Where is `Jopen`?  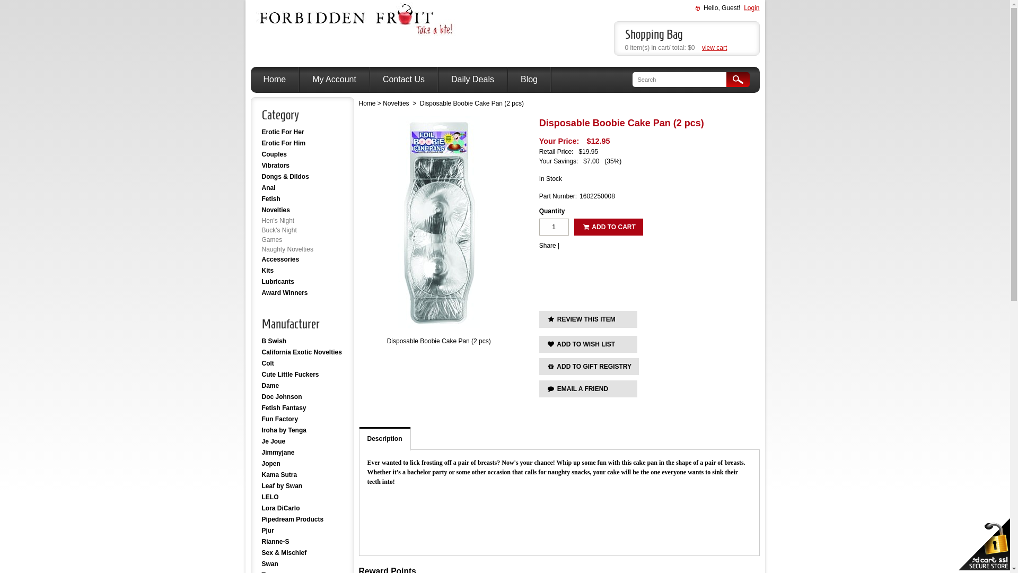 Jopen is located at coordinates (302, 464).